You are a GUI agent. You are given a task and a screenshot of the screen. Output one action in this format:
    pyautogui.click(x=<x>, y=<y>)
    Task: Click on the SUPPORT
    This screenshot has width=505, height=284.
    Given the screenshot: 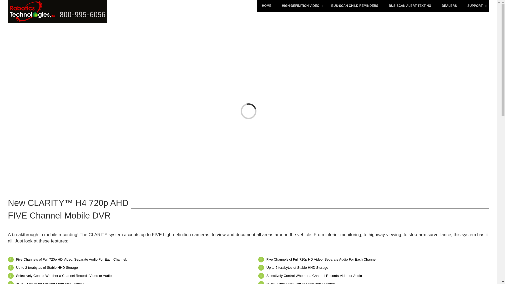 What is the action you would take?
    pyautogui.click(x=476, y=6)
    